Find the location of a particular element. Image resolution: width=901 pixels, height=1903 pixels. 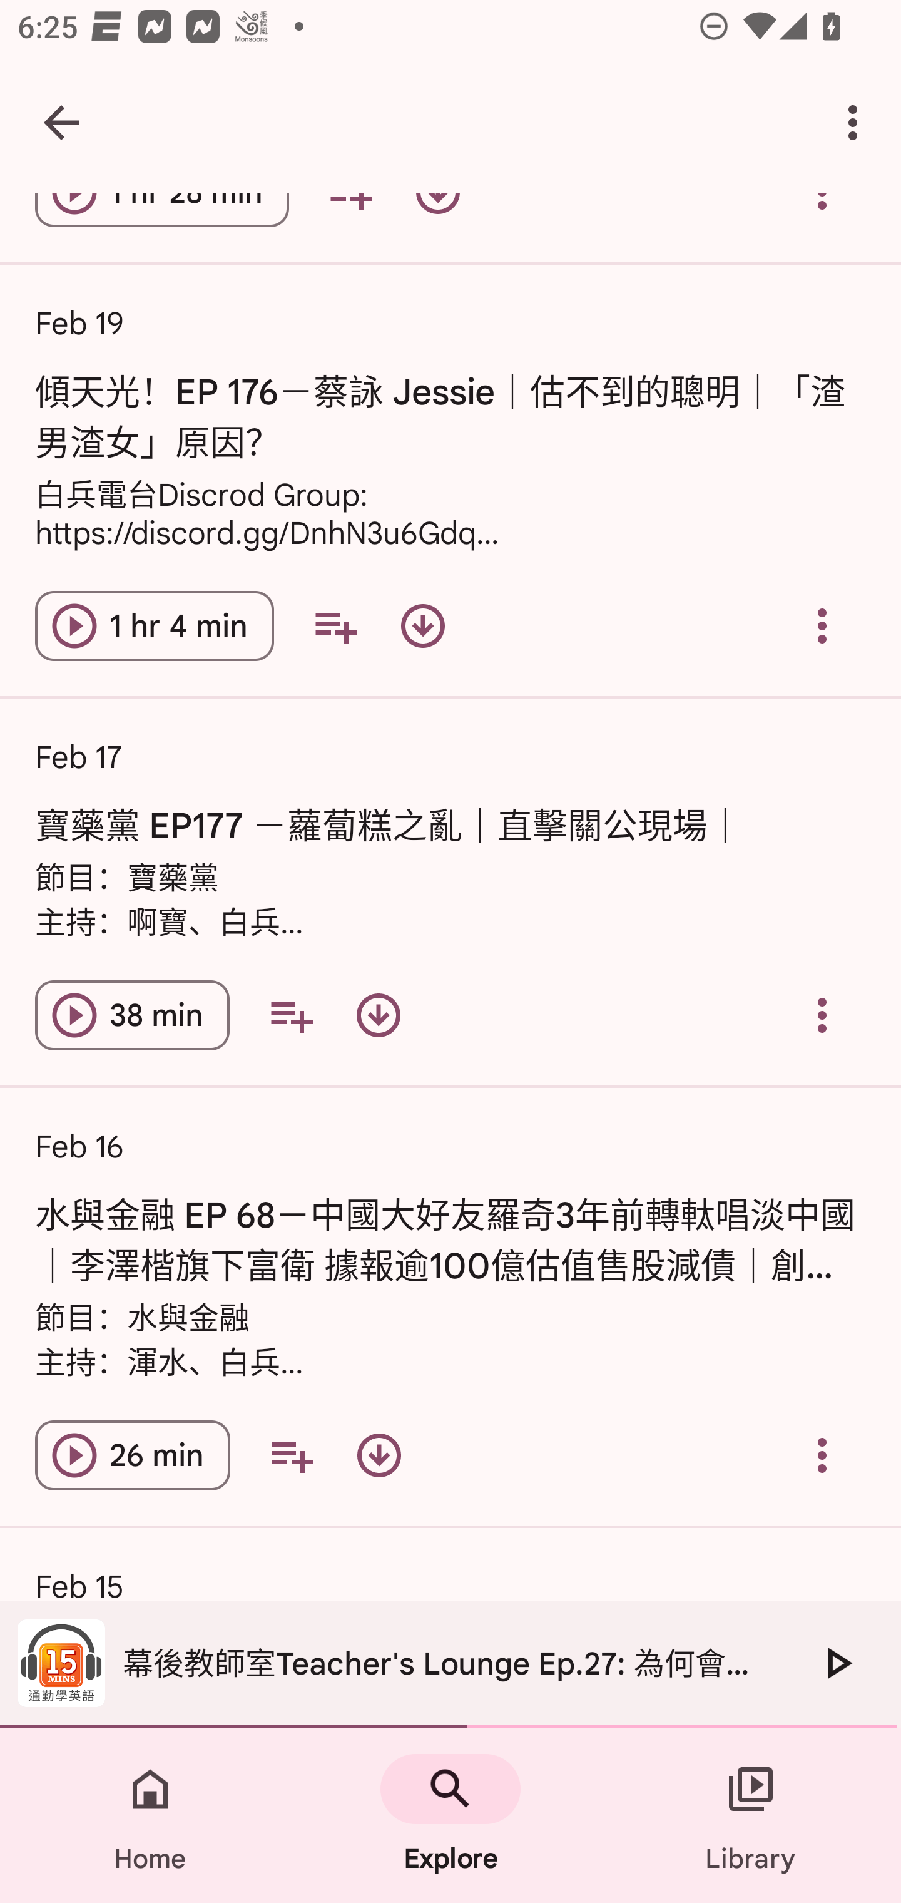

Download episode is located at coordinates (379, 1455).